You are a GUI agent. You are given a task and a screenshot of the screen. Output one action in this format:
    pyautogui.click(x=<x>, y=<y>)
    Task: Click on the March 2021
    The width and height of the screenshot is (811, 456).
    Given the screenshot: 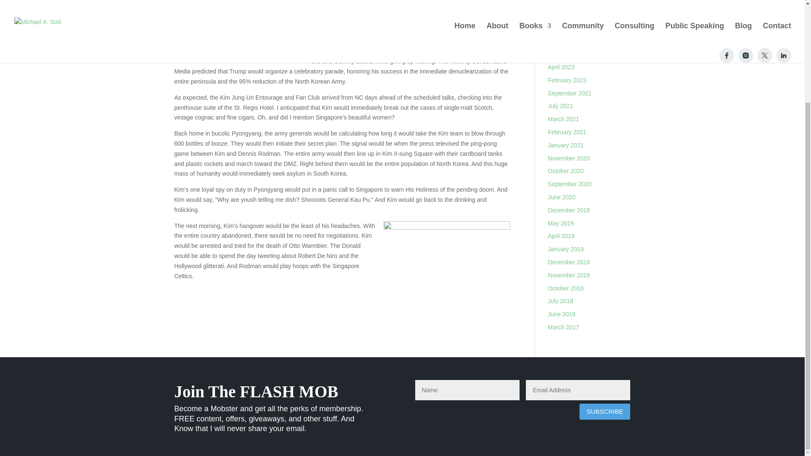 What is the action you would take?
    pyautogui.click(x=563, y=119)
    